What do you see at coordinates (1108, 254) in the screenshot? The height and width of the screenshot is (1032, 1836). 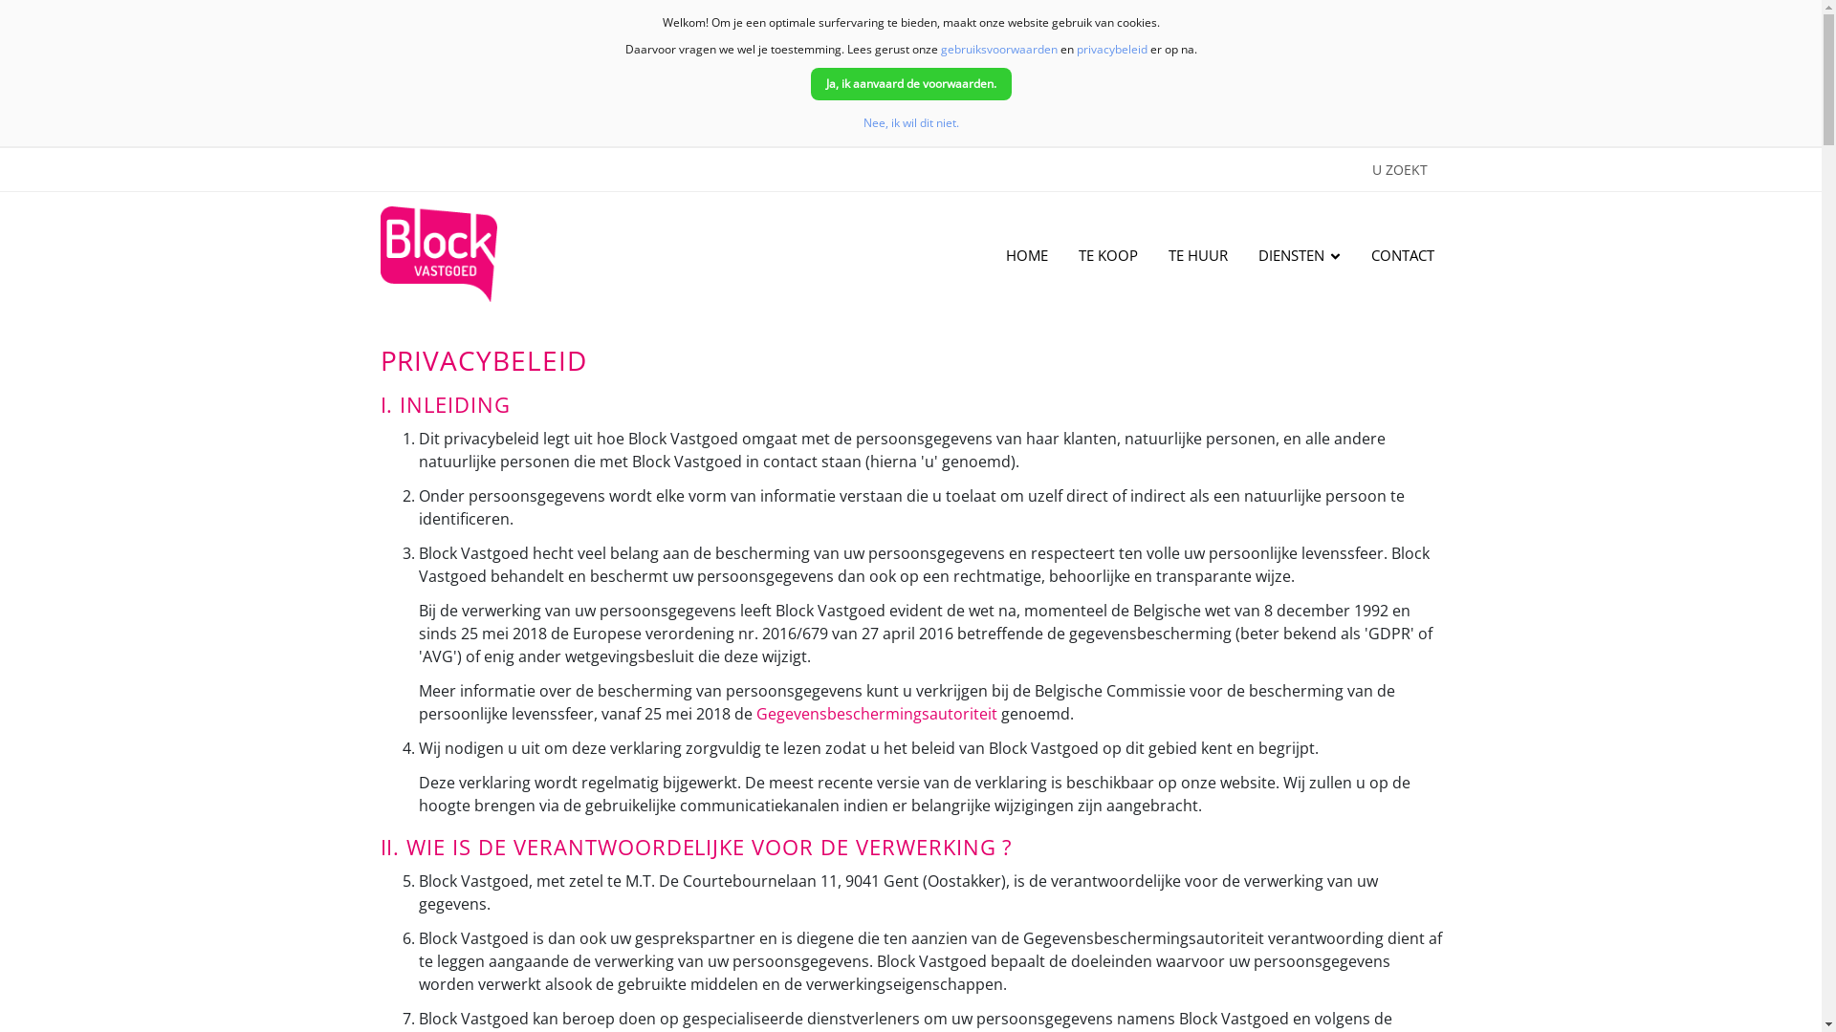 I see `TE KOOP` at bounding box center [1108, 254].